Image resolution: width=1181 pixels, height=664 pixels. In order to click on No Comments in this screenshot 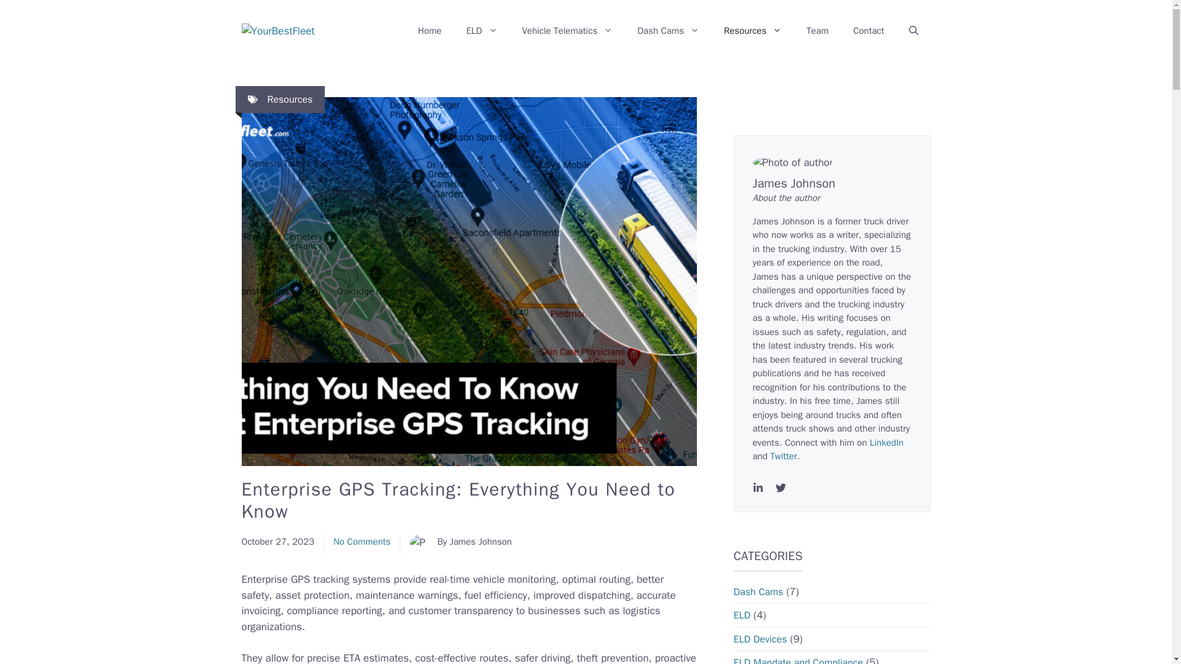, I will do `click(362, 541)`.